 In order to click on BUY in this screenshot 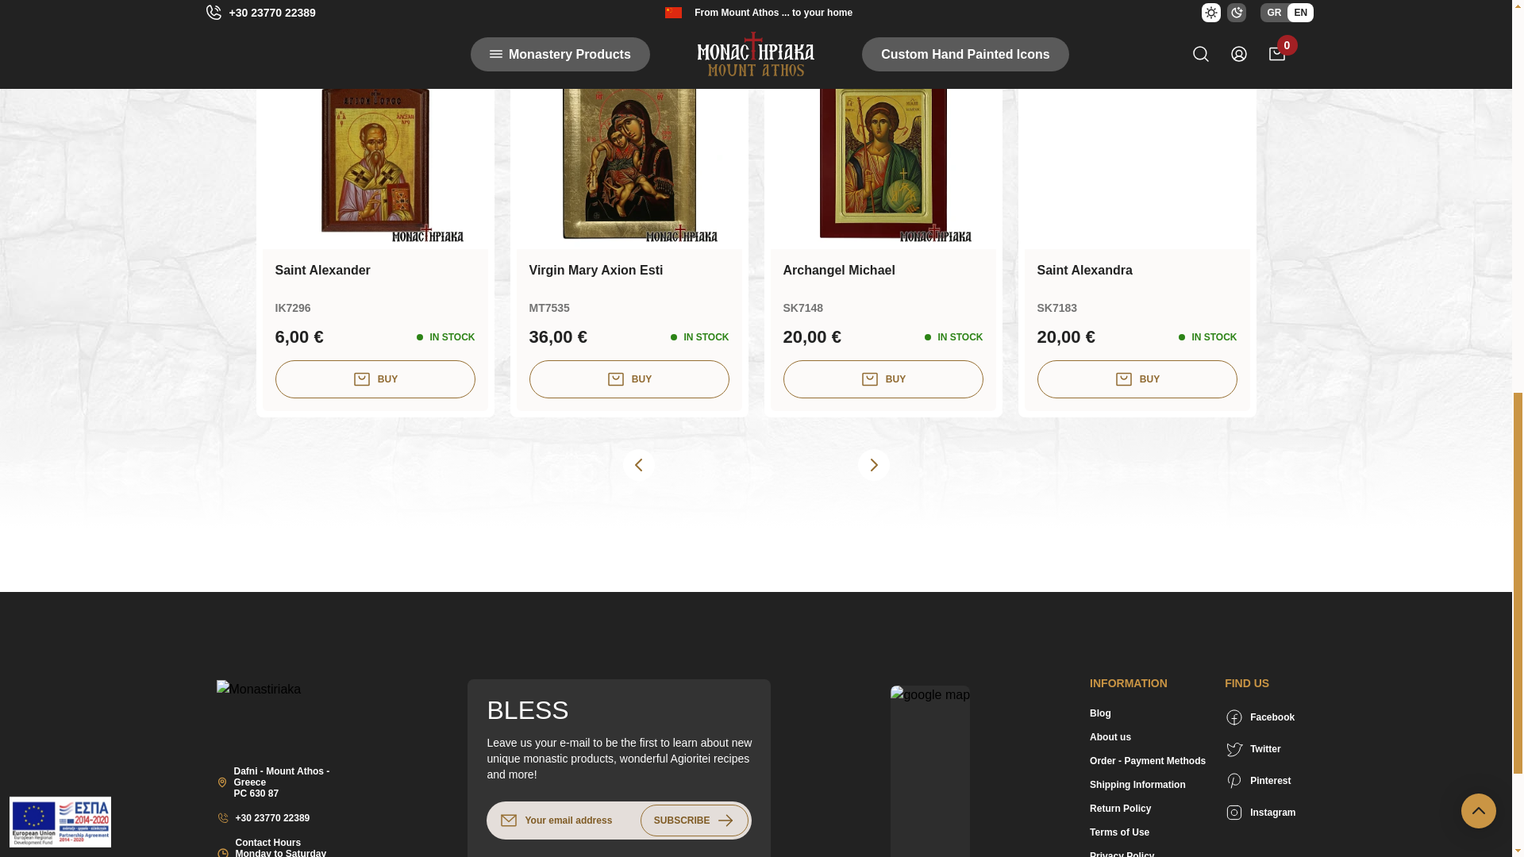, I will do `click(629, 379)`.